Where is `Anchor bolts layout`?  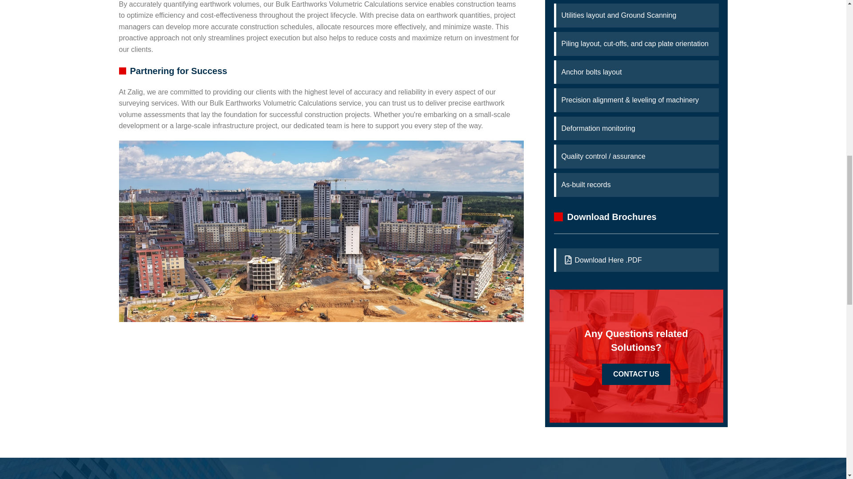
Anchor bolts layout is located at coordinates (637, 72).